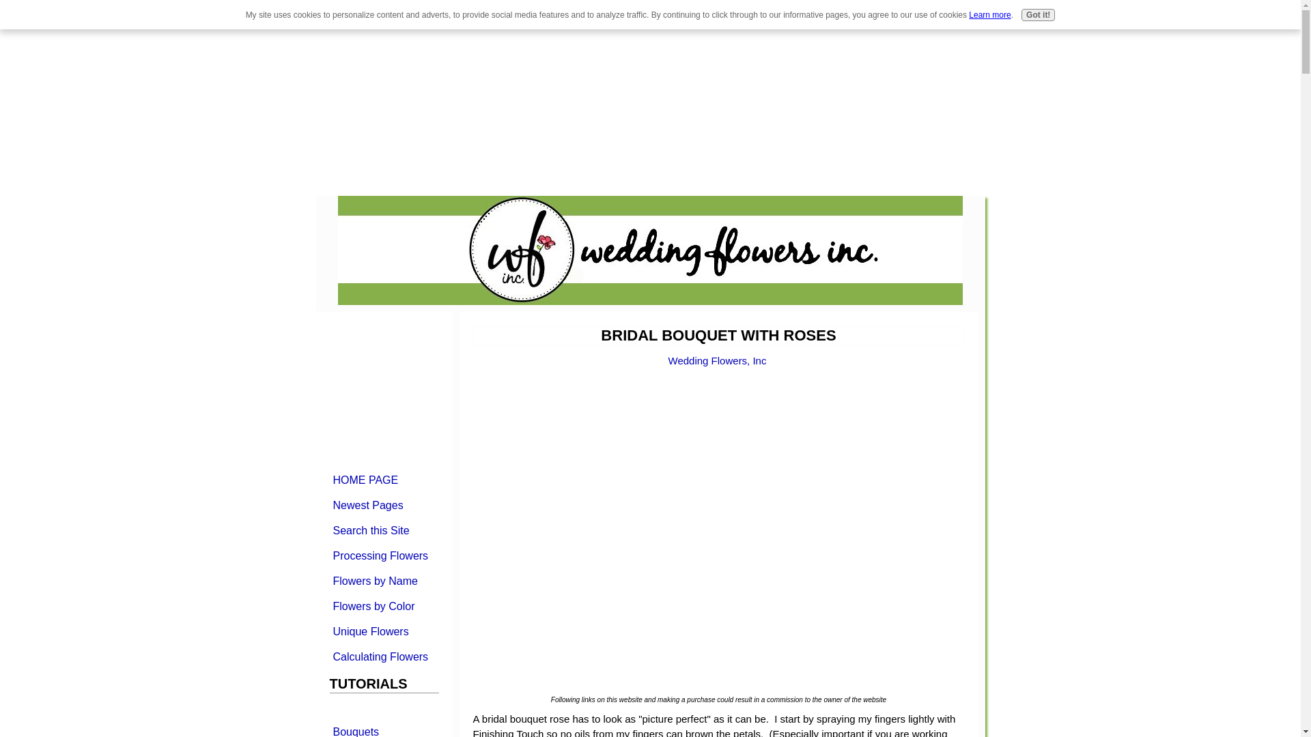 The width and height of the screenshot is (1311, 737). I want to click on Unique Flowers, so click(383, 631).